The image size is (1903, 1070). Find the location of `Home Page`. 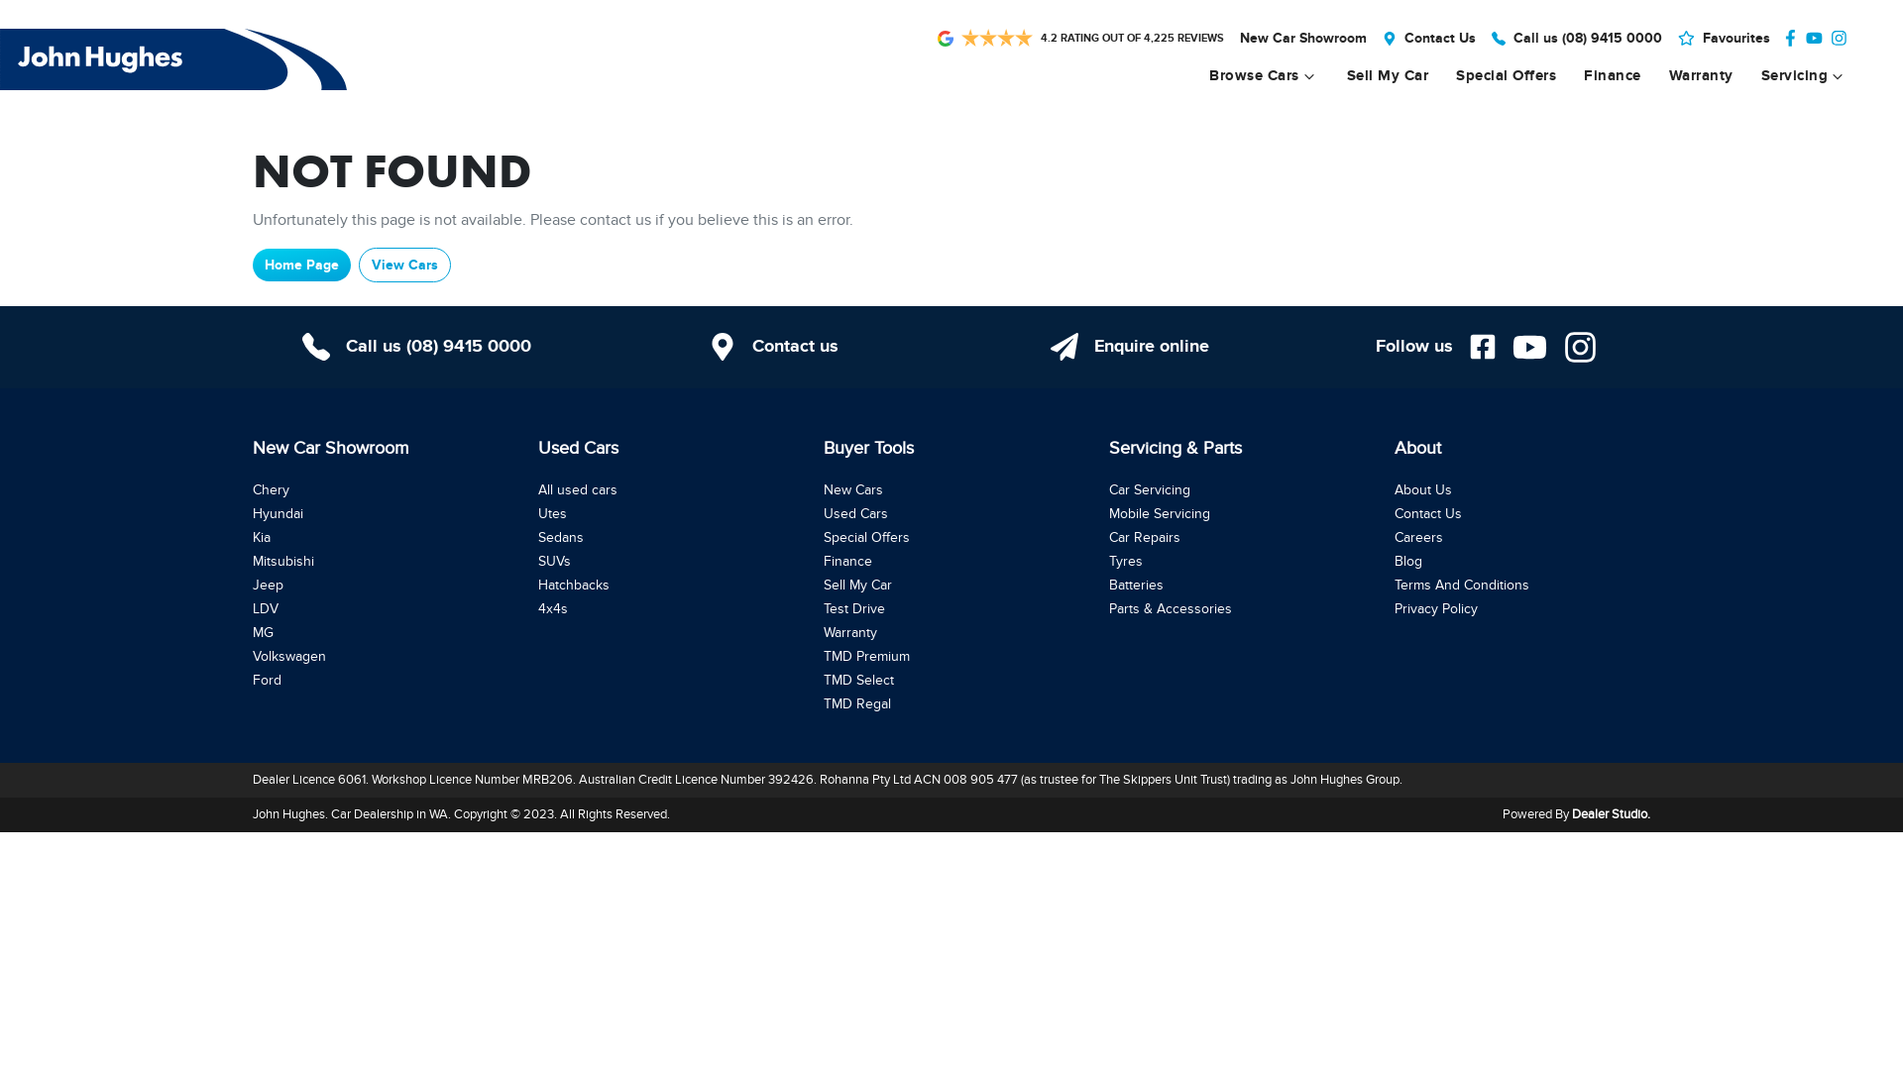

Home Page is located at coordinates (301, 266).